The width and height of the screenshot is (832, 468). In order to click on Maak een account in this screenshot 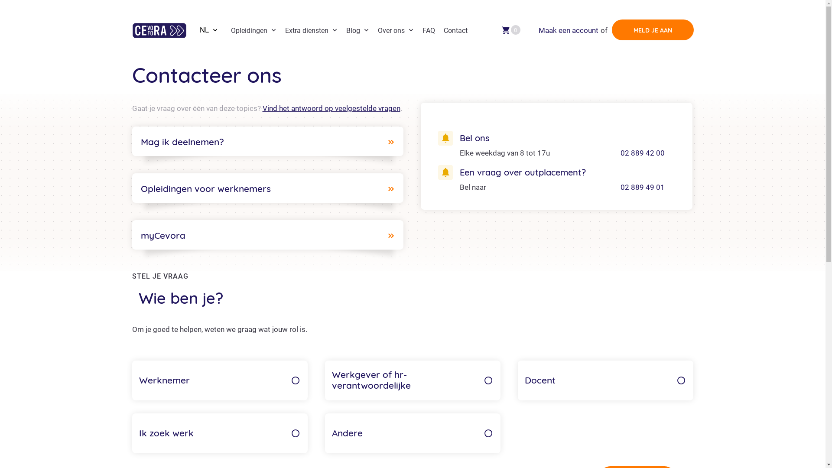, I will do `click(568, 30)`.